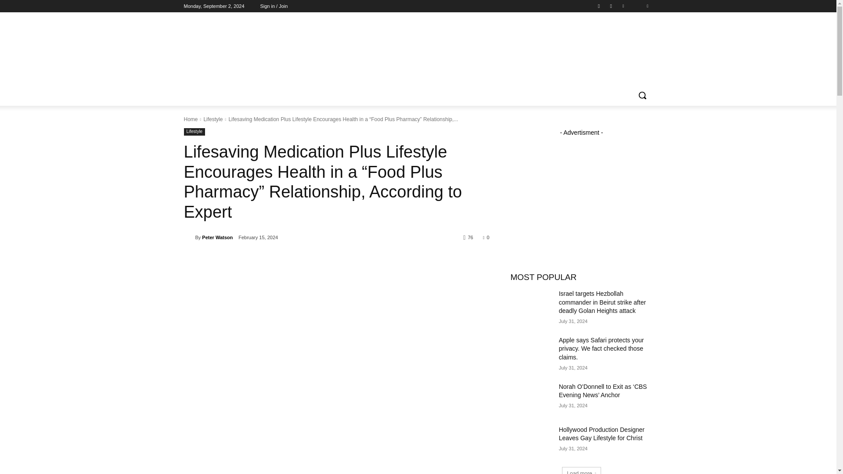  I want to click on WorldNewz247 Logo, so click(418, 42).